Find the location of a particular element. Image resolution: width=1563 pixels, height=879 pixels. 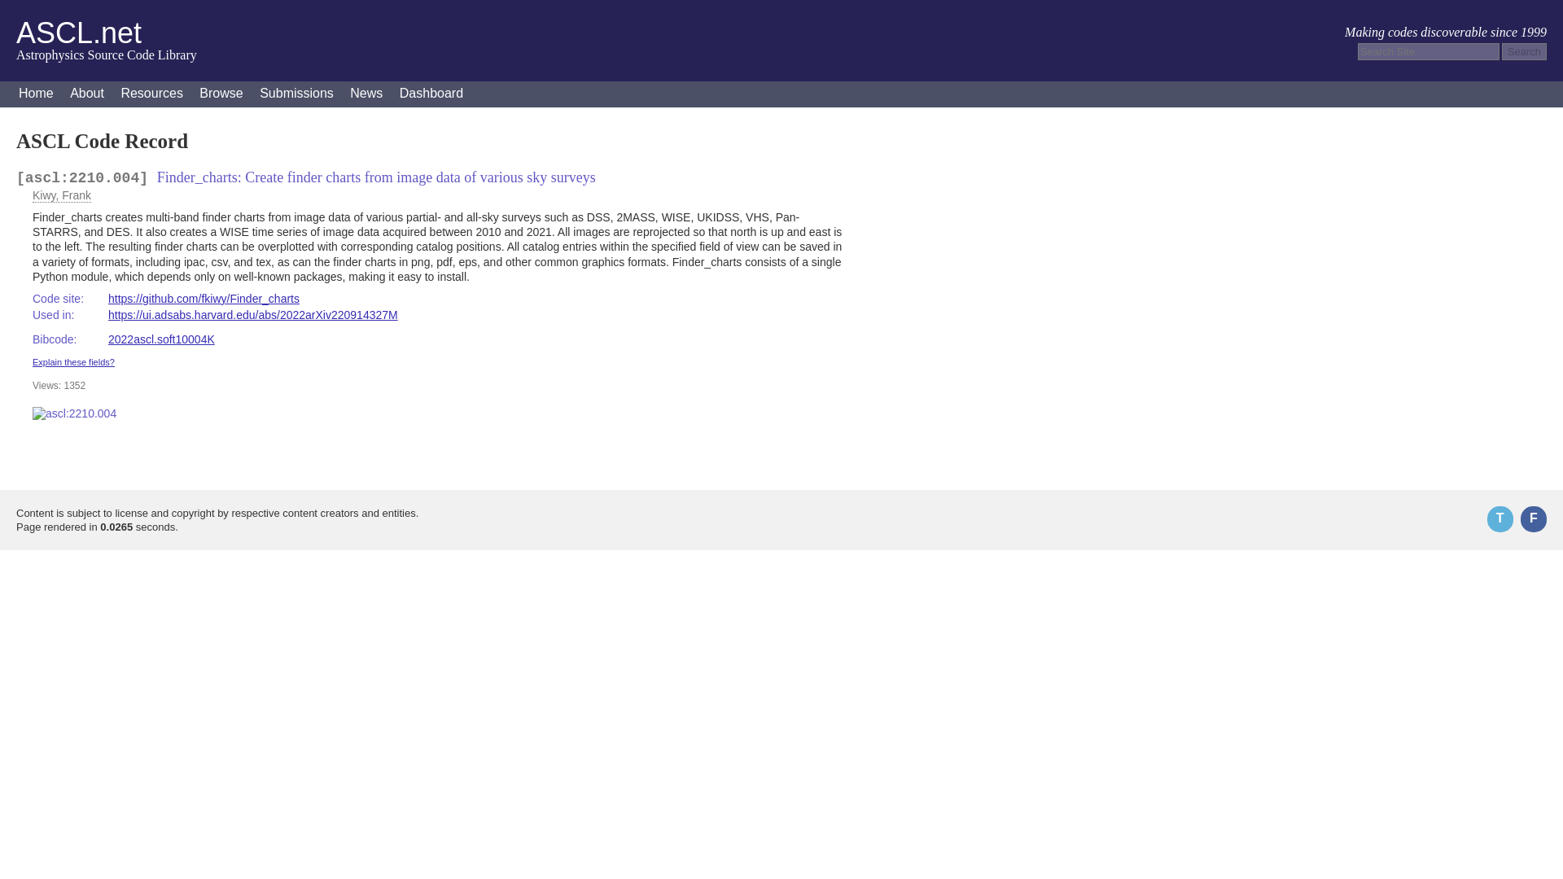

T is located at coordinates (1500, 519).